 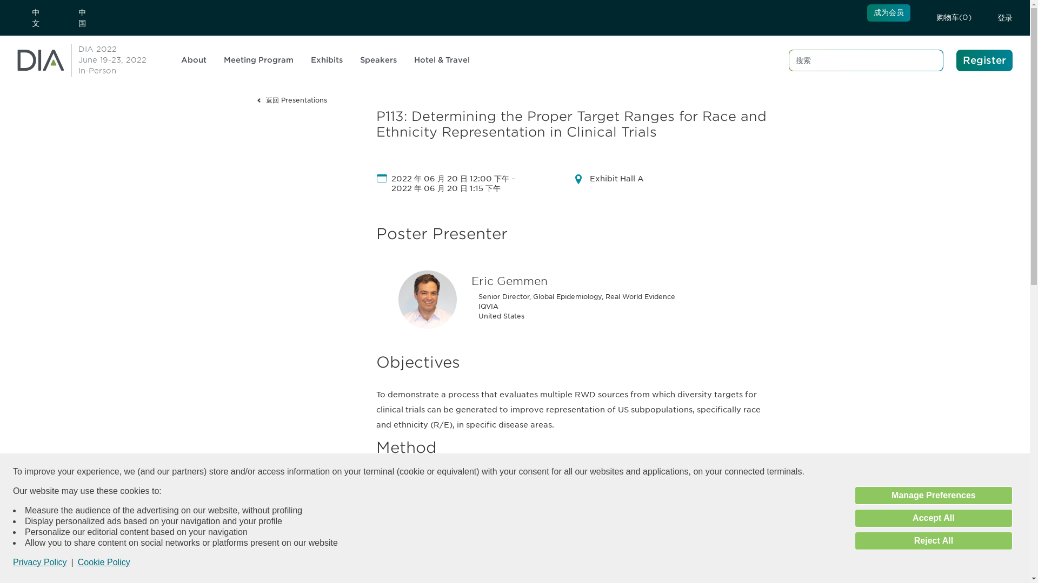 I want to click on Exhibits, so click(x=331, y=60).